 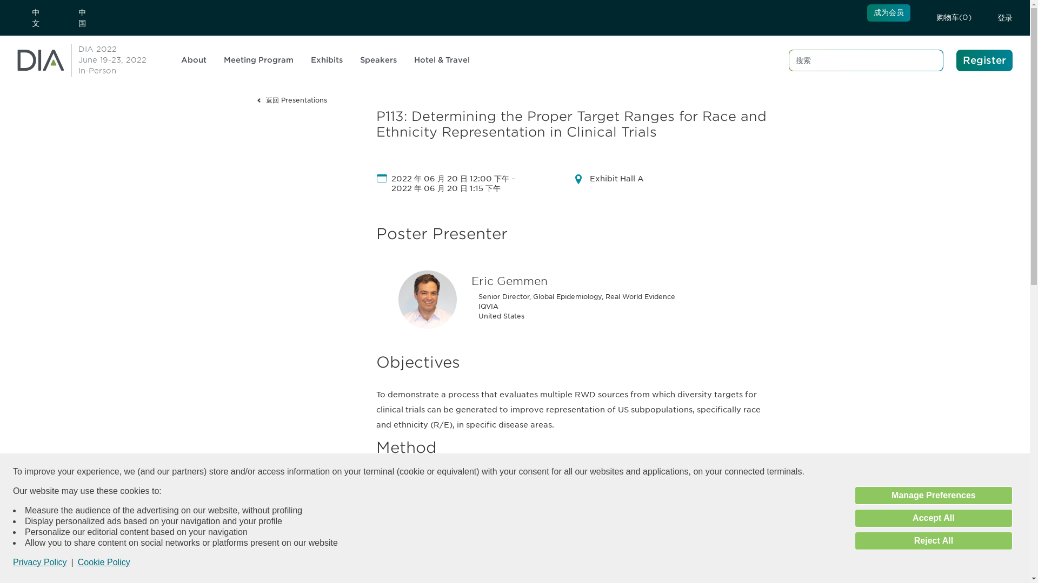 I want to click on Exhibits, so click(x=331, y=60).